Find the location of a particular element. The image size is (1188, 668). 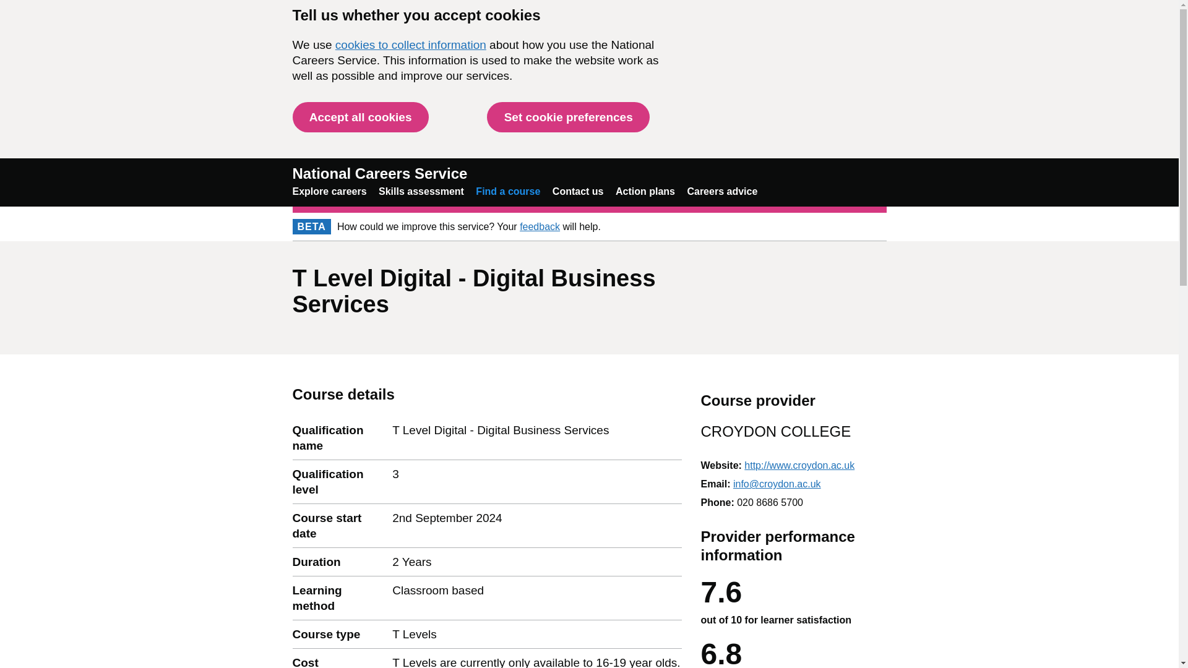

feedback is located at coordinates (540, 226).